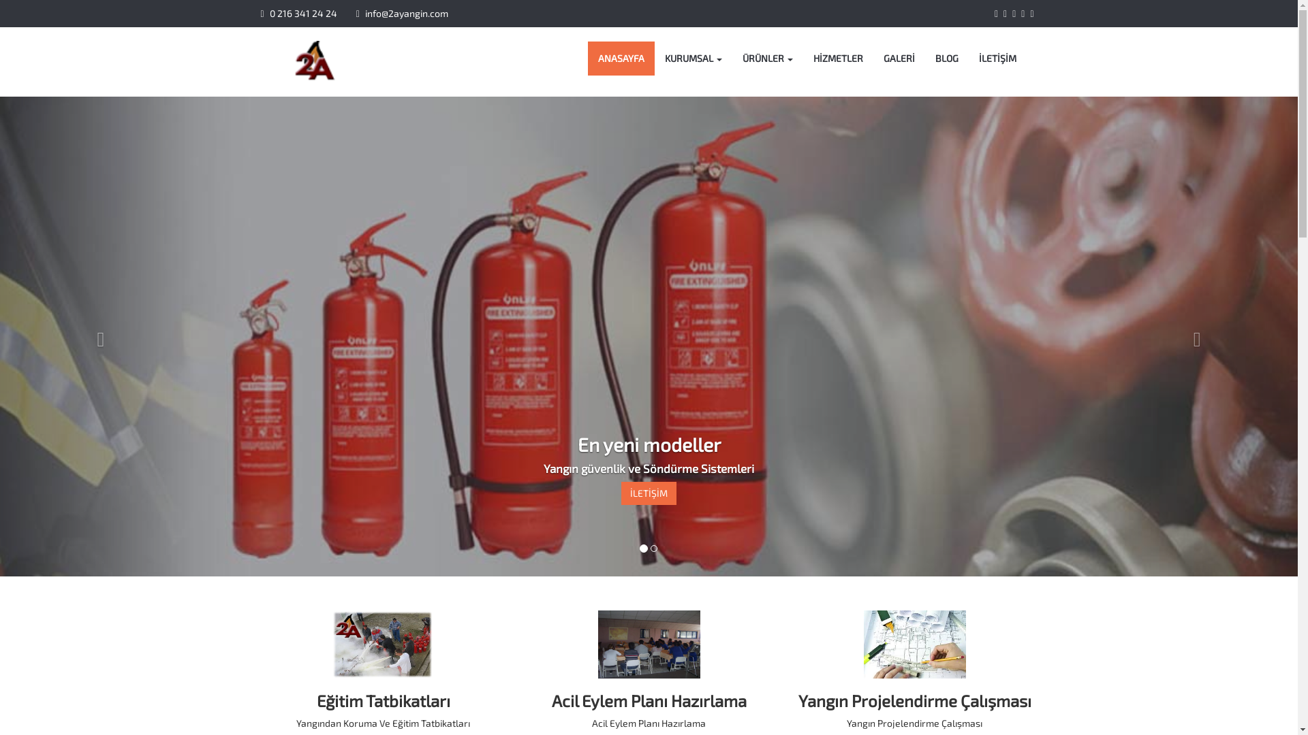 This screenshot has height=735, width=1308. Describe the element at coordinates (693, 59) in the screenshot. I see `KURUMSAL` at that location.